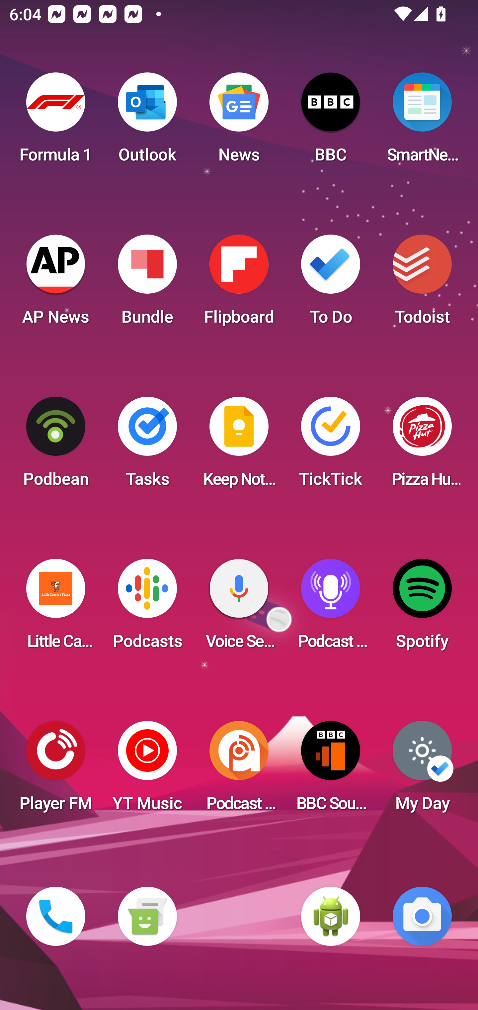 This screenshot has width=478, height=1010. What do you see at coordinates (56, 770) in the screenshot?
I see `Player FM` at bounding box center [56, 770].